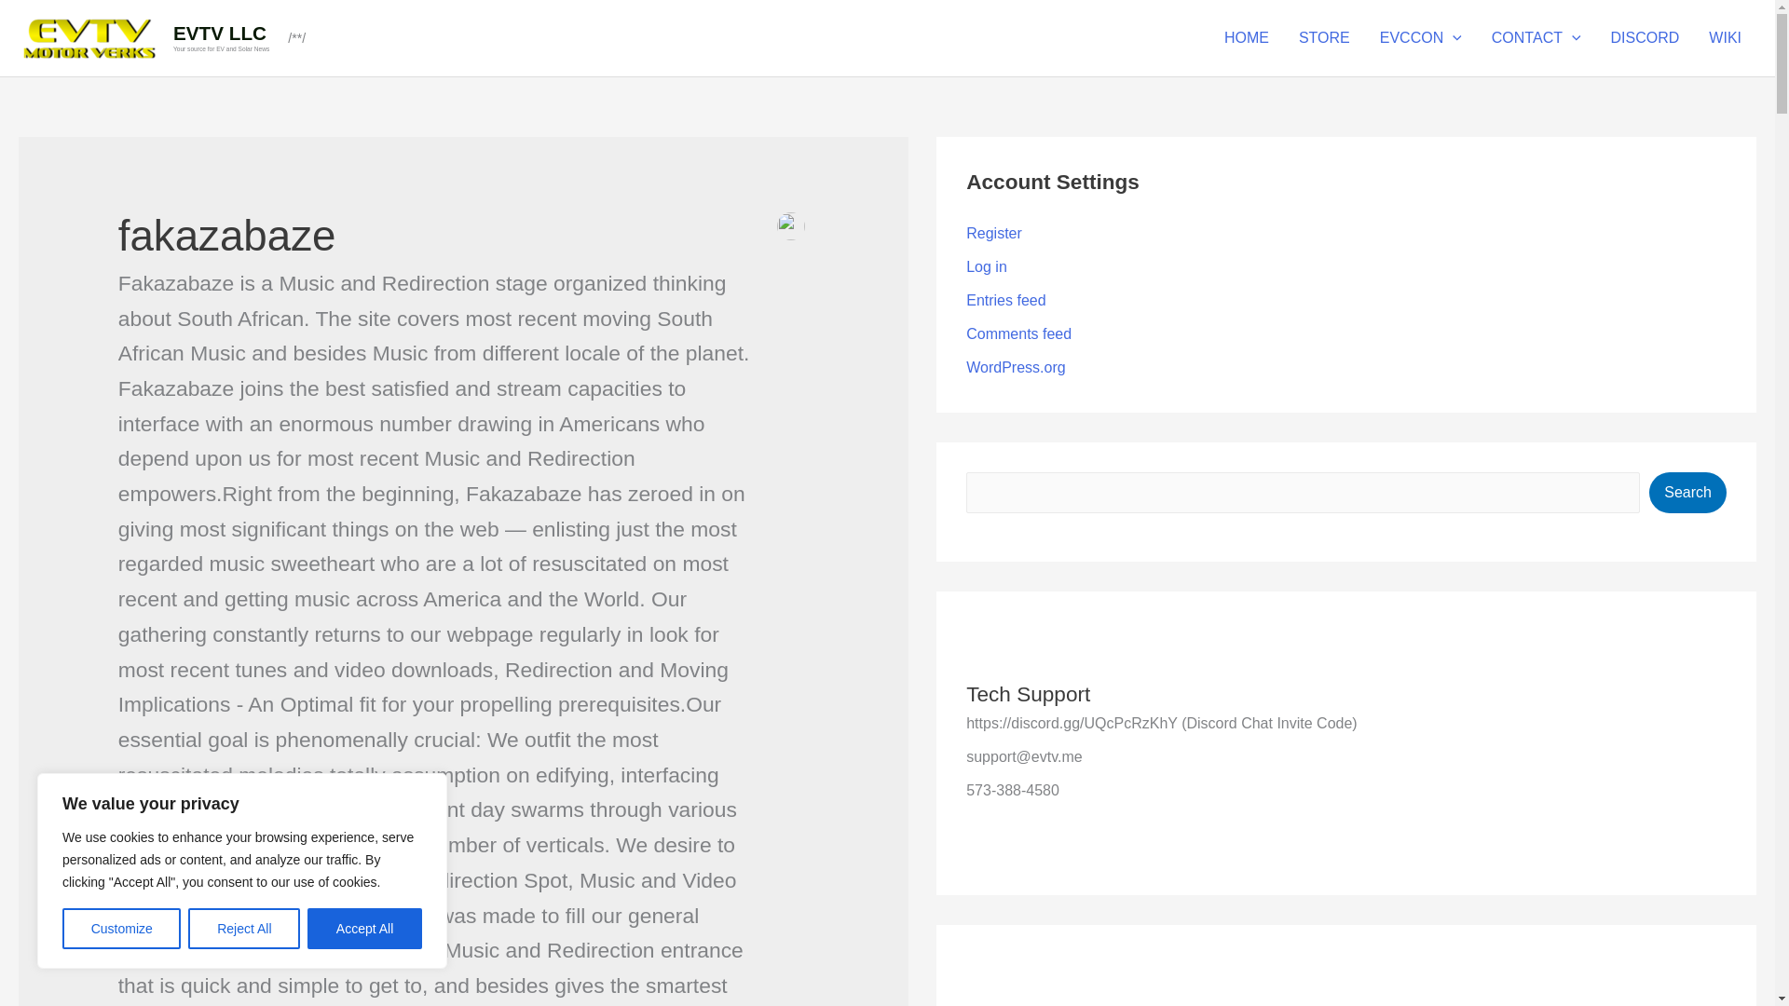  What do you see at coordinates (1726, 37) in the screenshot?
I see `WIKI` at bounding box center [1726, 37].